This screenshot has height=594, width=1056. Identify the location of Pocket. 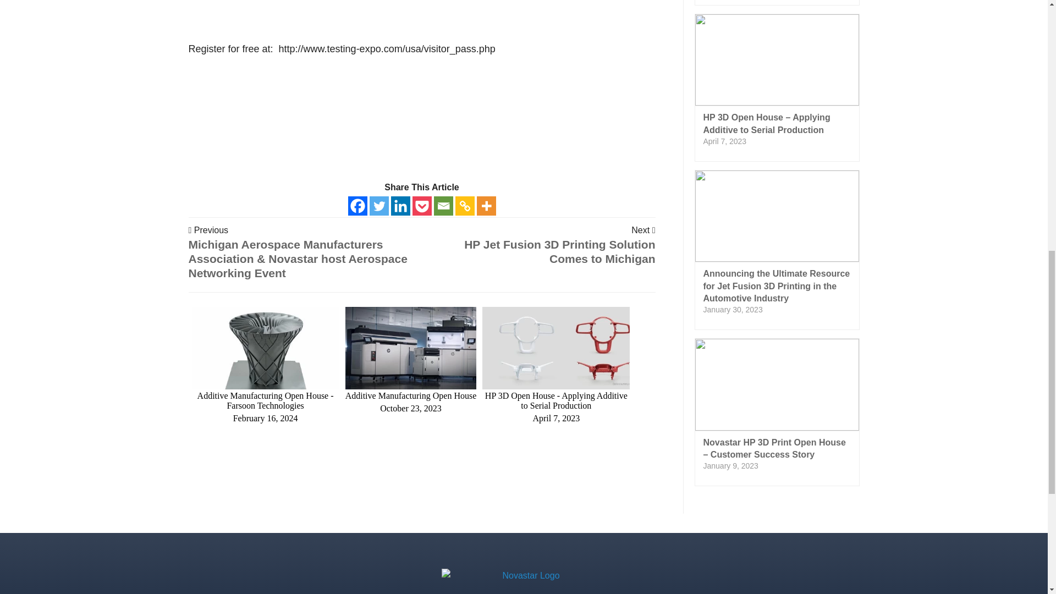
(422, 206).